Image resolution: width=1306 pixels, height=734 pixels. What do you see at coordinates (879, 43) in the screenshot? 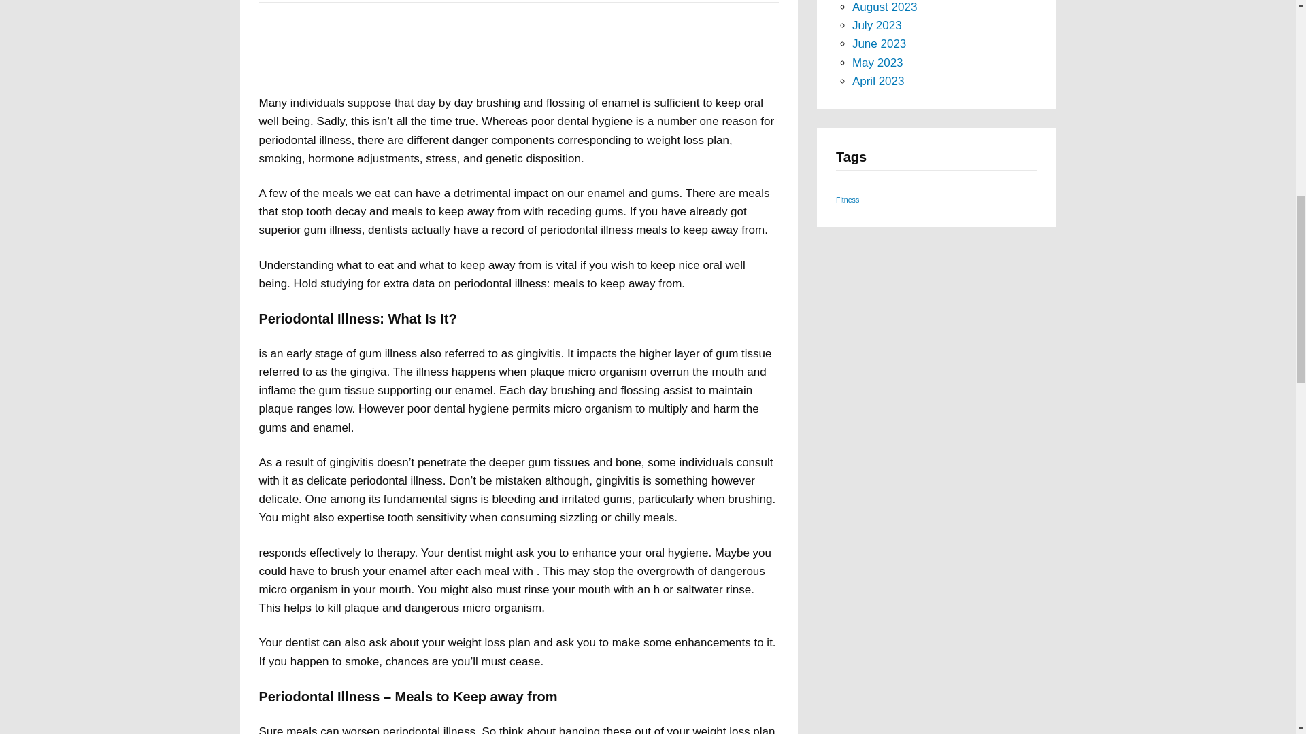
I see `June 2023` at bounding box center [879, 43].